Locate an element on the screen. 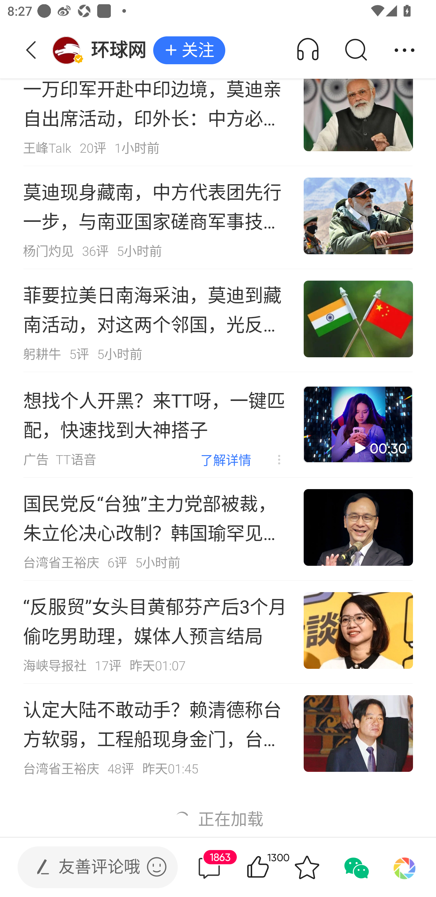  收藏  is located at coordinates (307, 867).